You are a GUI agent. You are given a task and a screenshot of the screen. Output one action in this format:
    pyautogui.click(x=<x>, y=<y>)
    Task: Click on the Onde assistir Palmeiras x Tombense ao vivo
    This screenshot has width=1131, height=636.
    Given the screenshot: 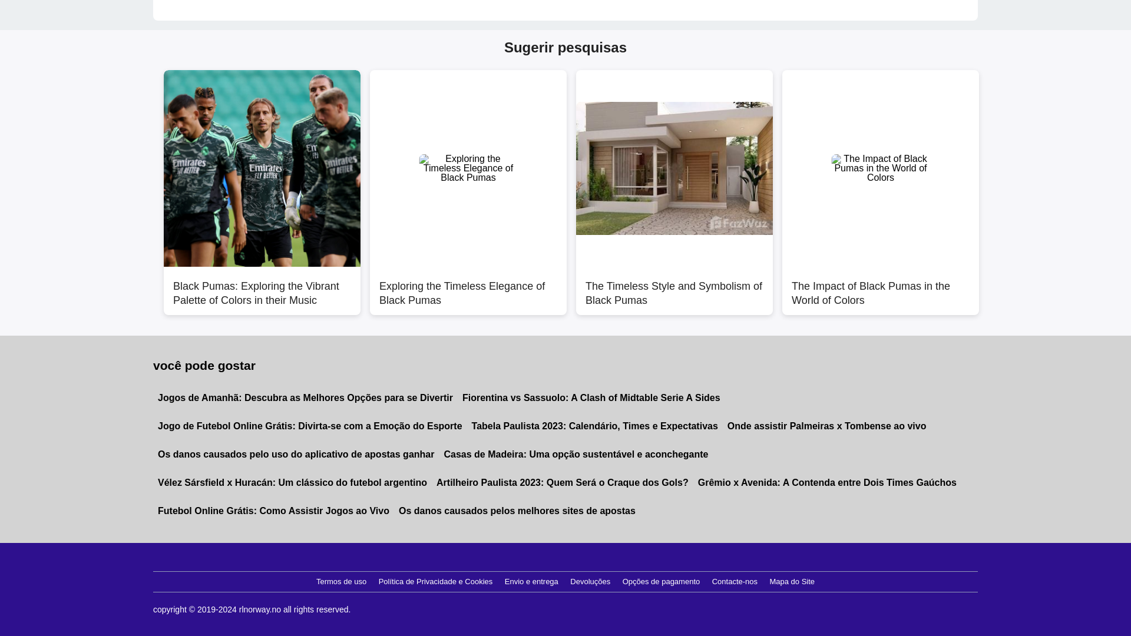 What is the action you would take?
    pyautogui.click(x=826, y=426)
    